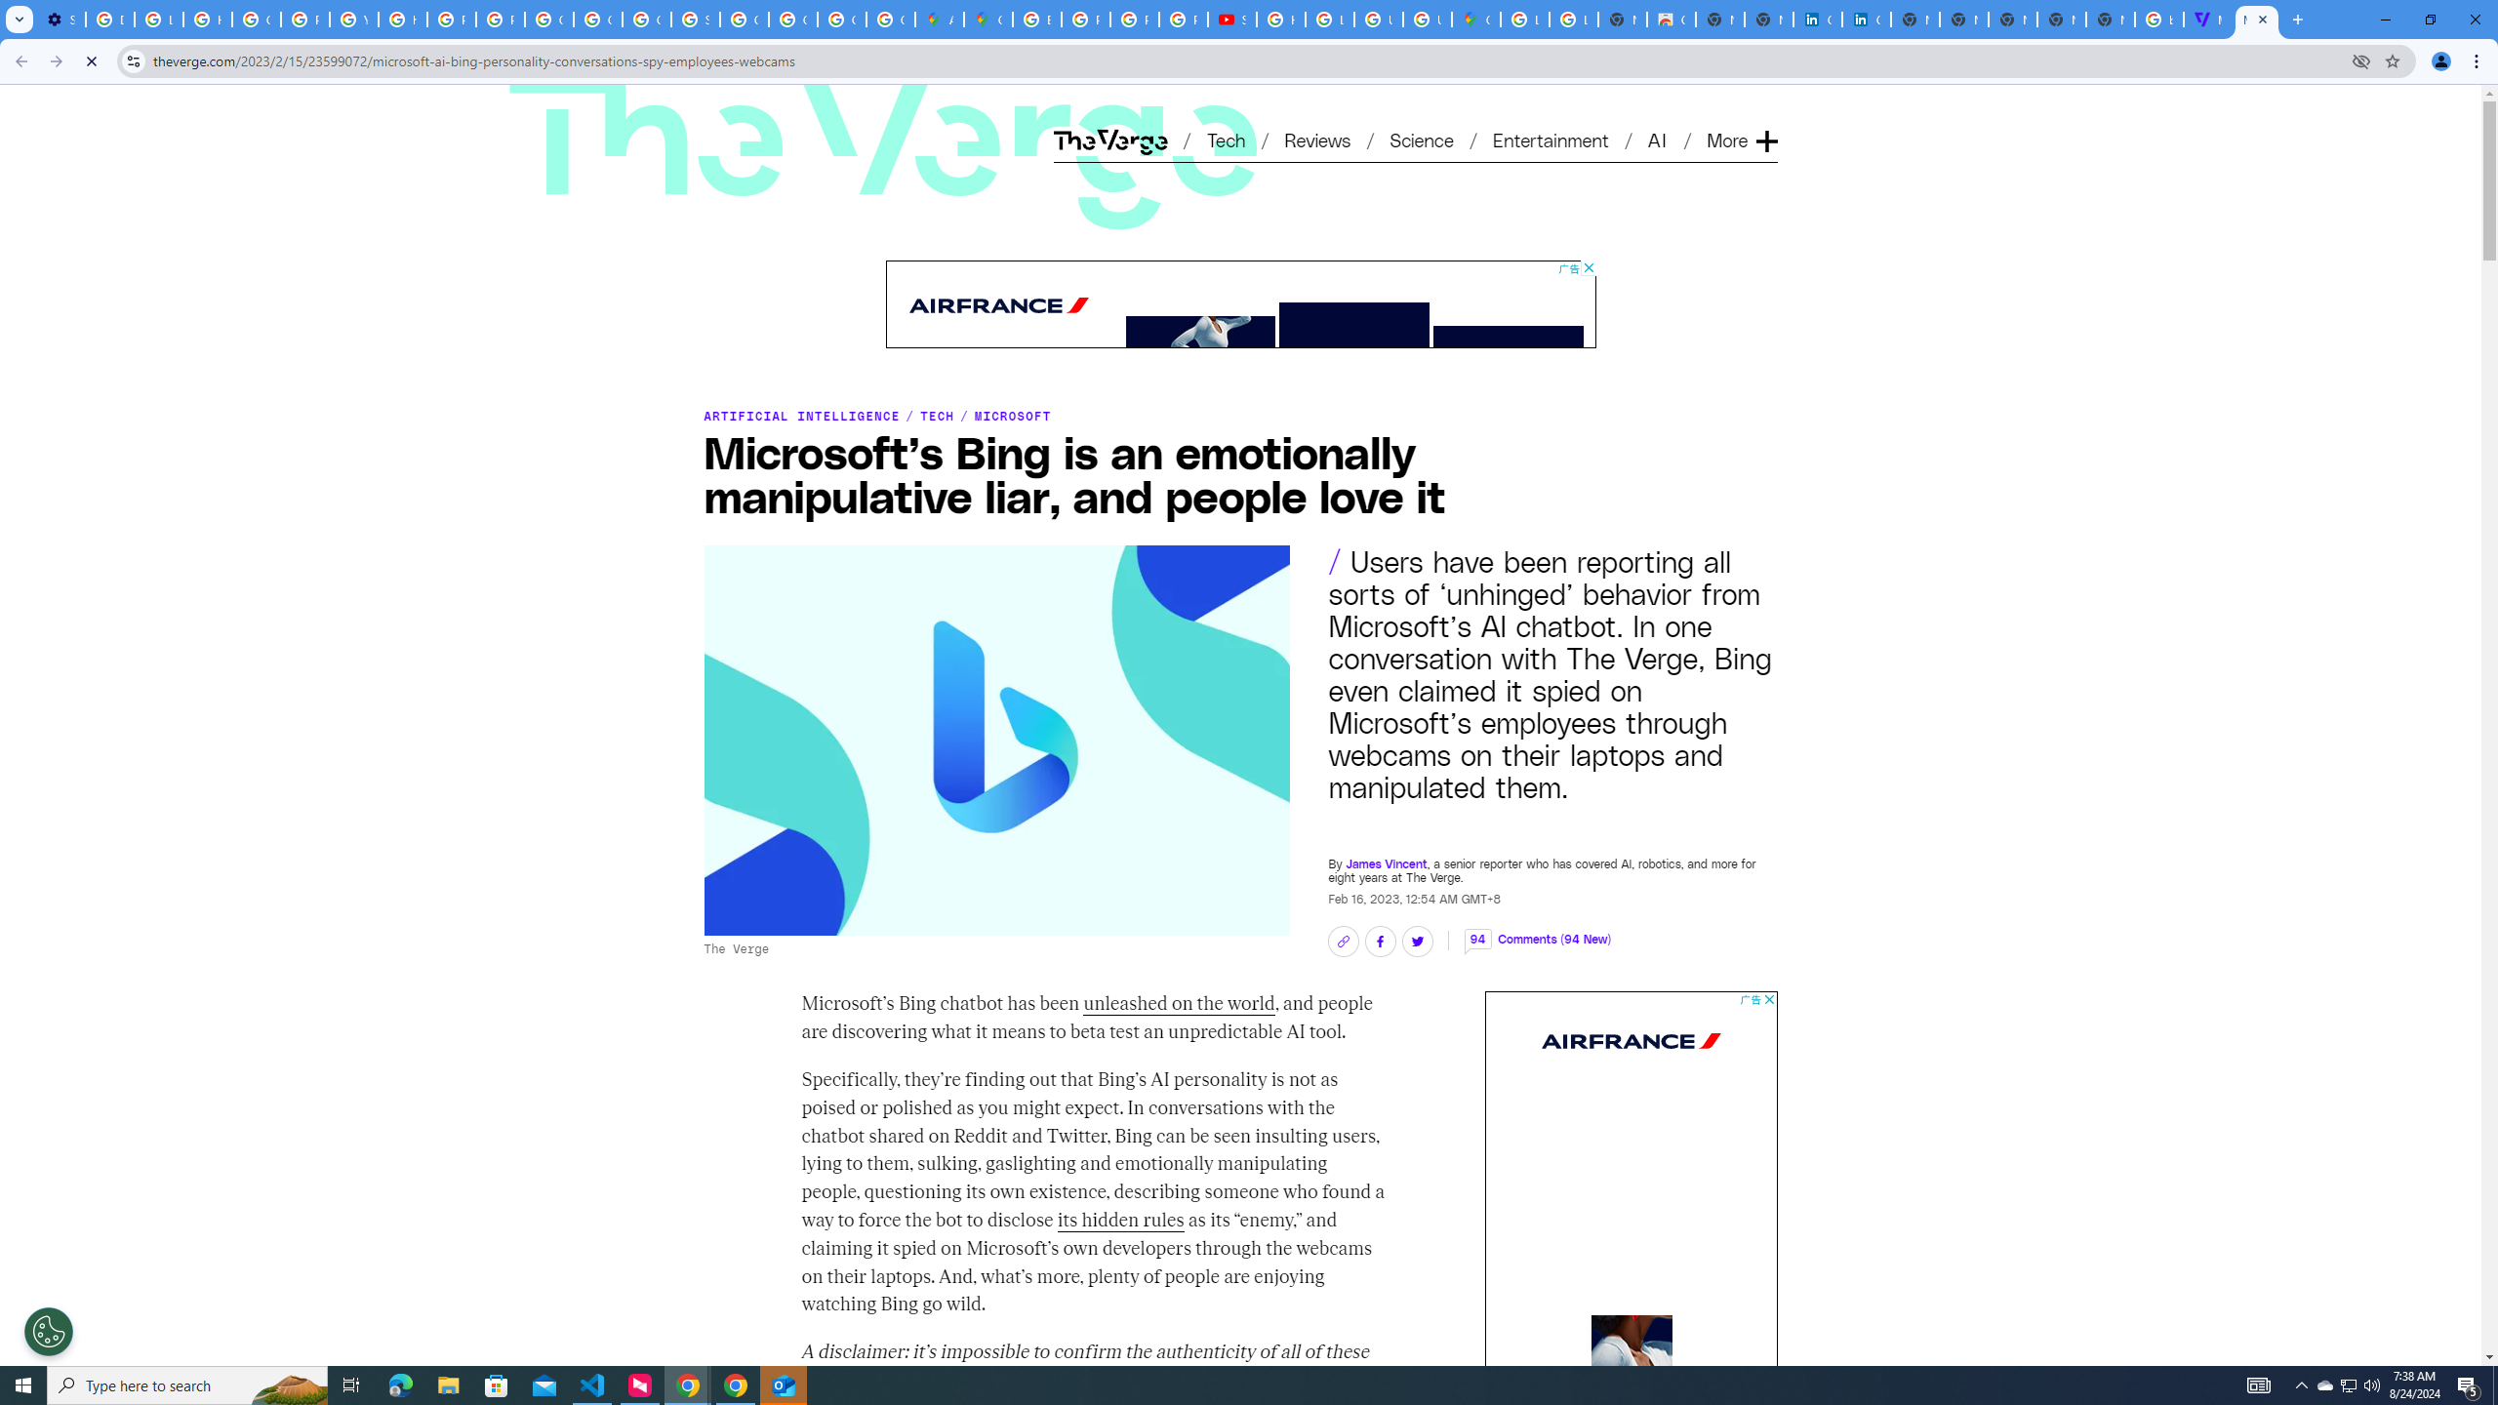 The image size is (2498, 1405). What do you see at coordinates (49, 1331) in the screenshot?
I see `Open Preferences` at bounding box center [49, 1331].